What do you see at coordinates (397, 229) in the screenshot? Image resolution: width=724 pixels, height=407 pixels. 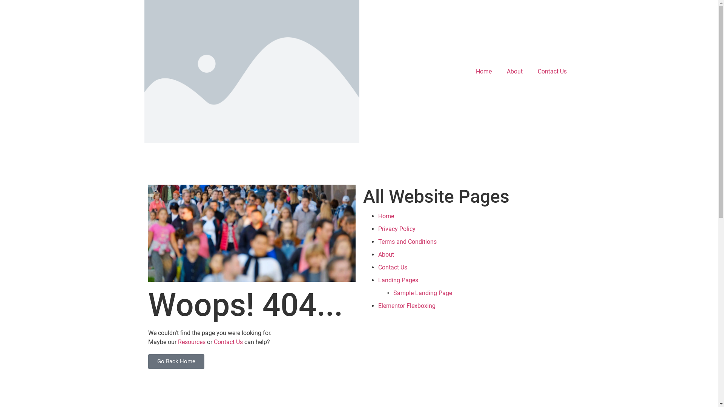 I see `Privacy Policy` at bounding box center [397, 229].